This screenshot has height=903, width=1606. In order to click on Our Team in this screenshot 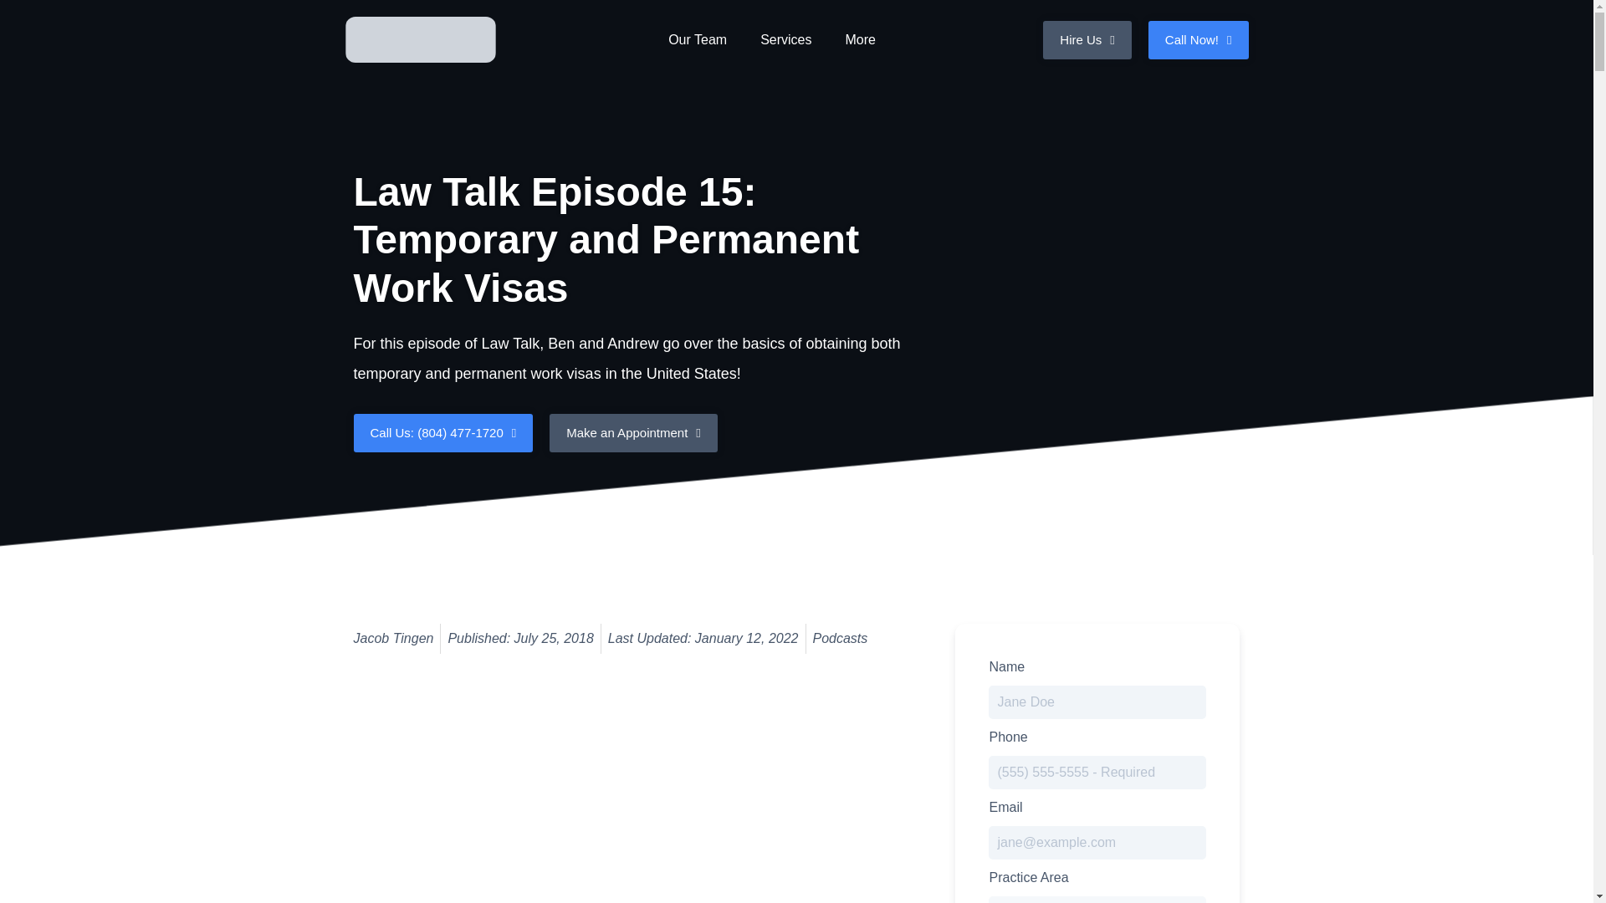, I will do `click(698, 38)`.